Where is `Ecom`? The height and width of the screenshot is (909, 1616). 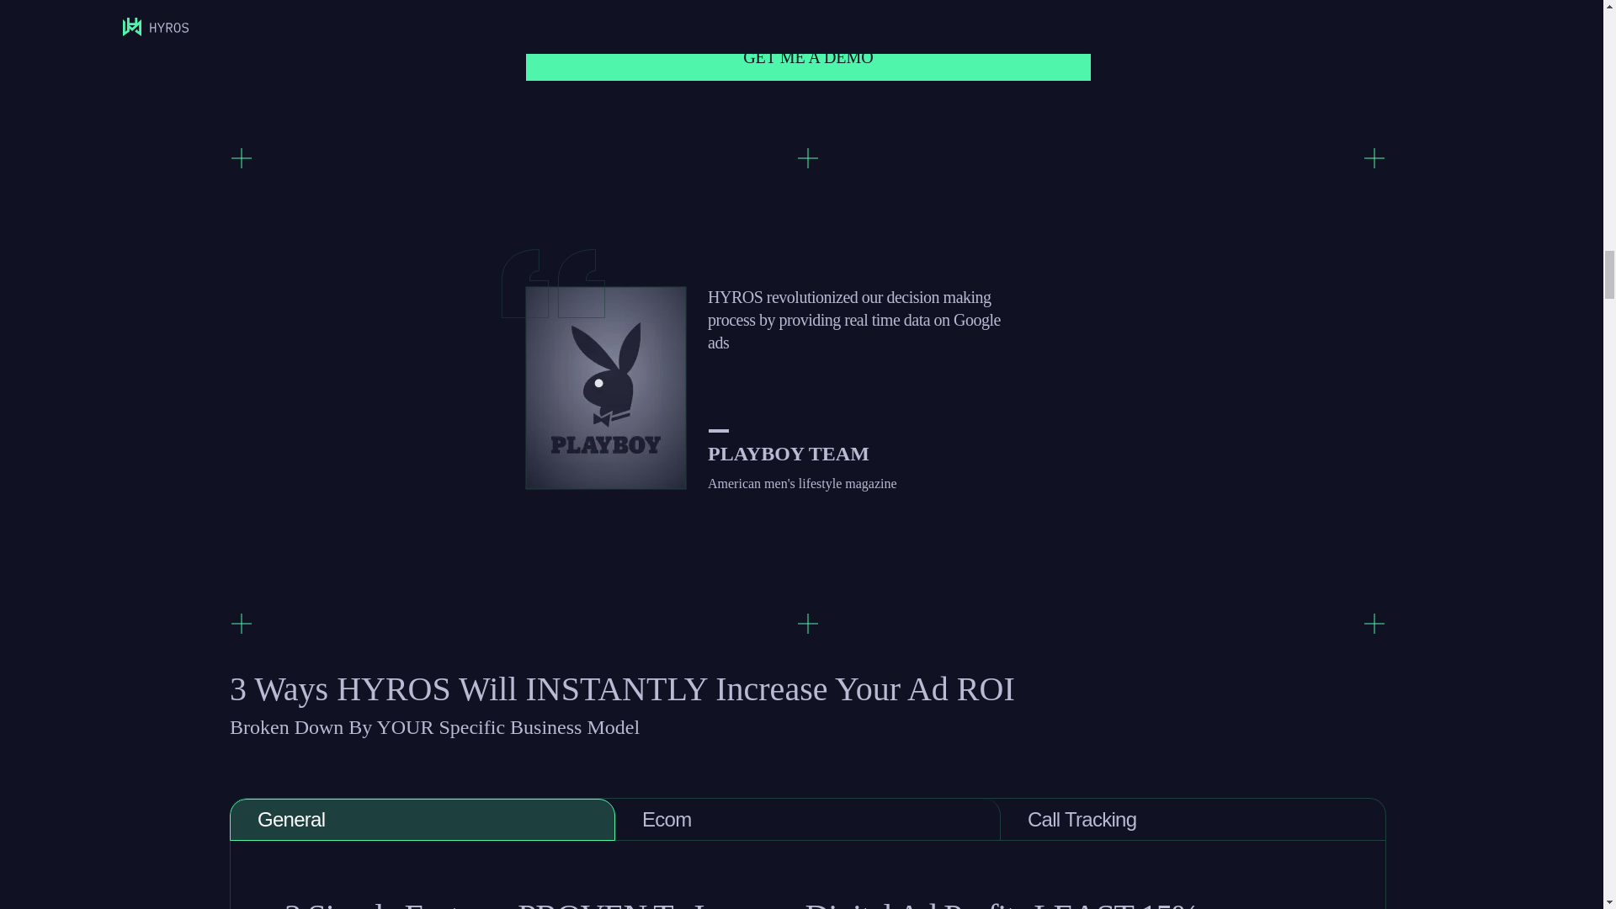 Ecom is located at coordinates (808, 820).